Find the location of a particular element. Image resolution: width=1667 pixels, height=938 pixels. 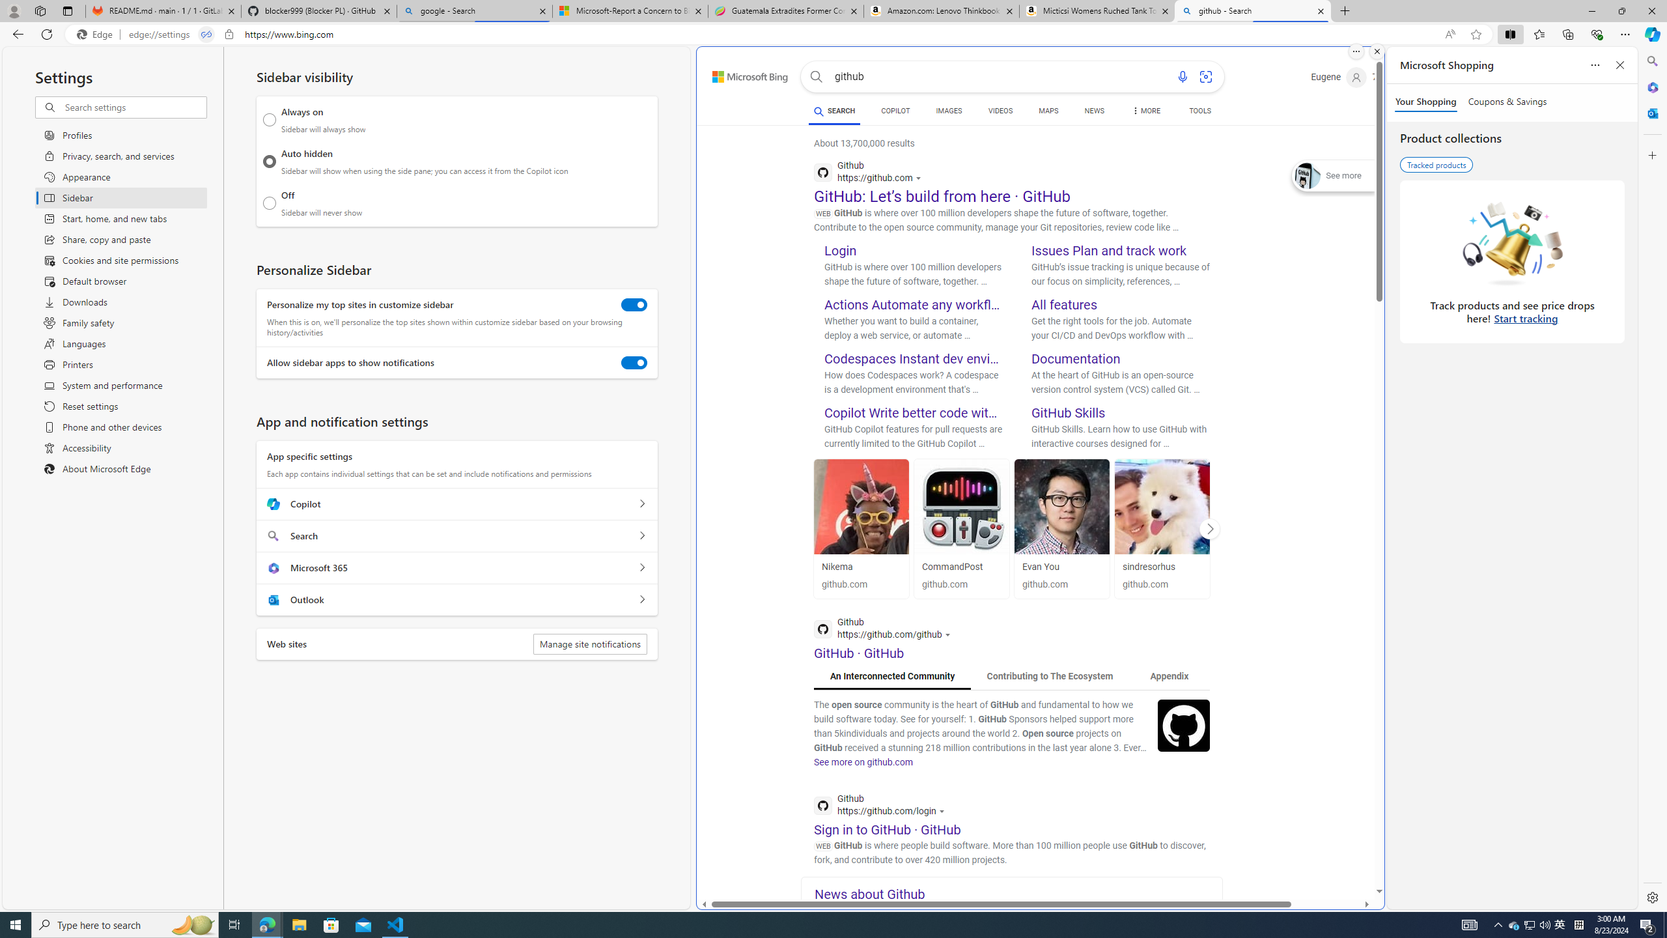

More options. is located at coordinates (1356, 51).